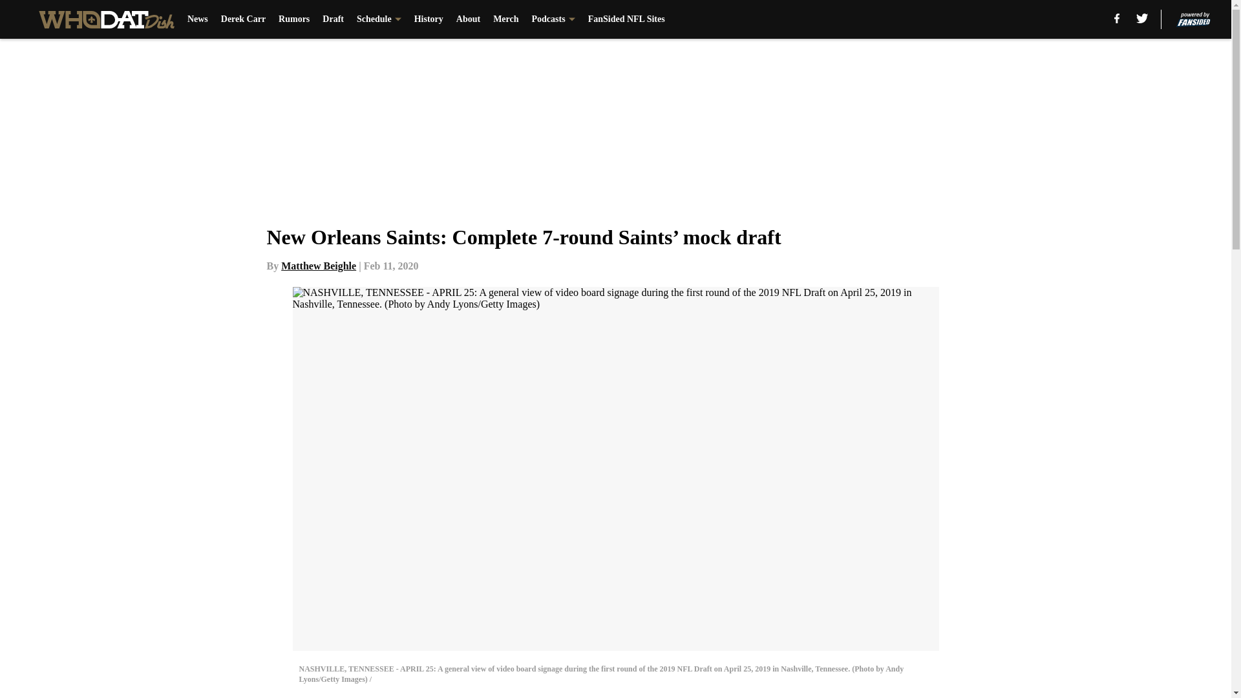 The width and height of the screenshot is (1241, 698). Describe the element at coordinates (627, 19) in the screenshot. I see `FanSided NFL Sites` at that location.